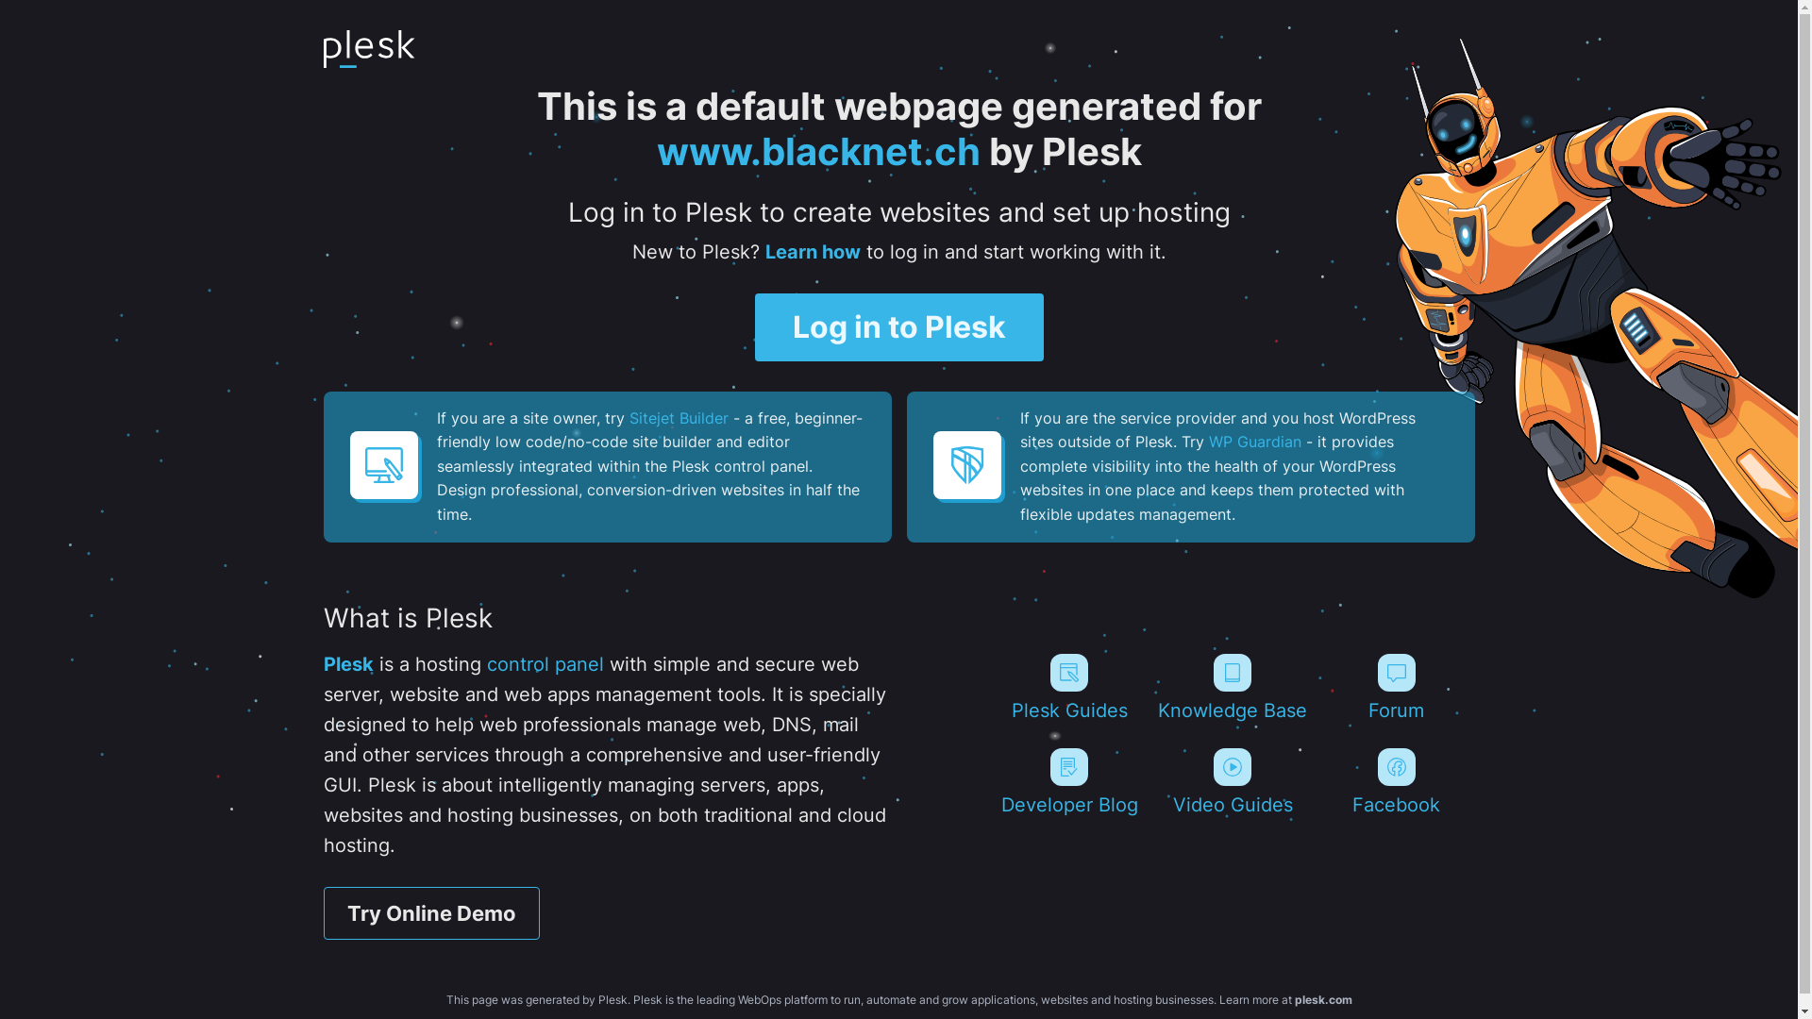  Describe the element at coordinates (1254, 442) in the screenshot. I see `WP Guardian` at that location.